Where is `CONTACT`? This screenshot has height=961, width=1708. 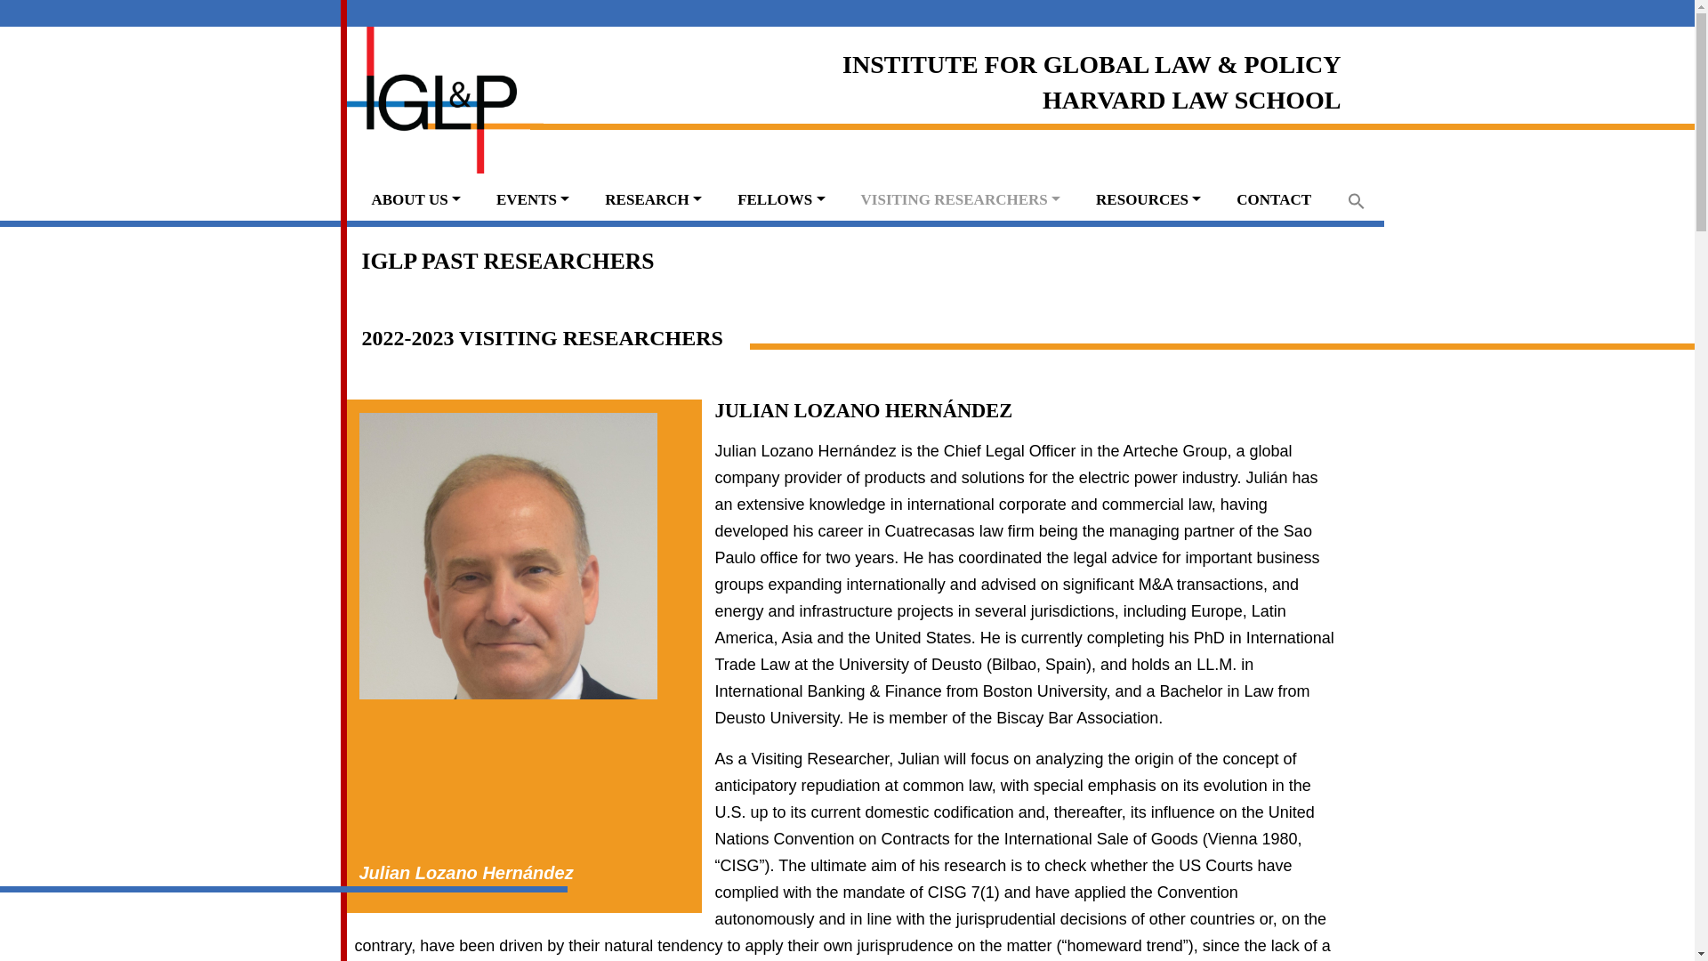 CONTACT is located at coordinates (1274, 199).